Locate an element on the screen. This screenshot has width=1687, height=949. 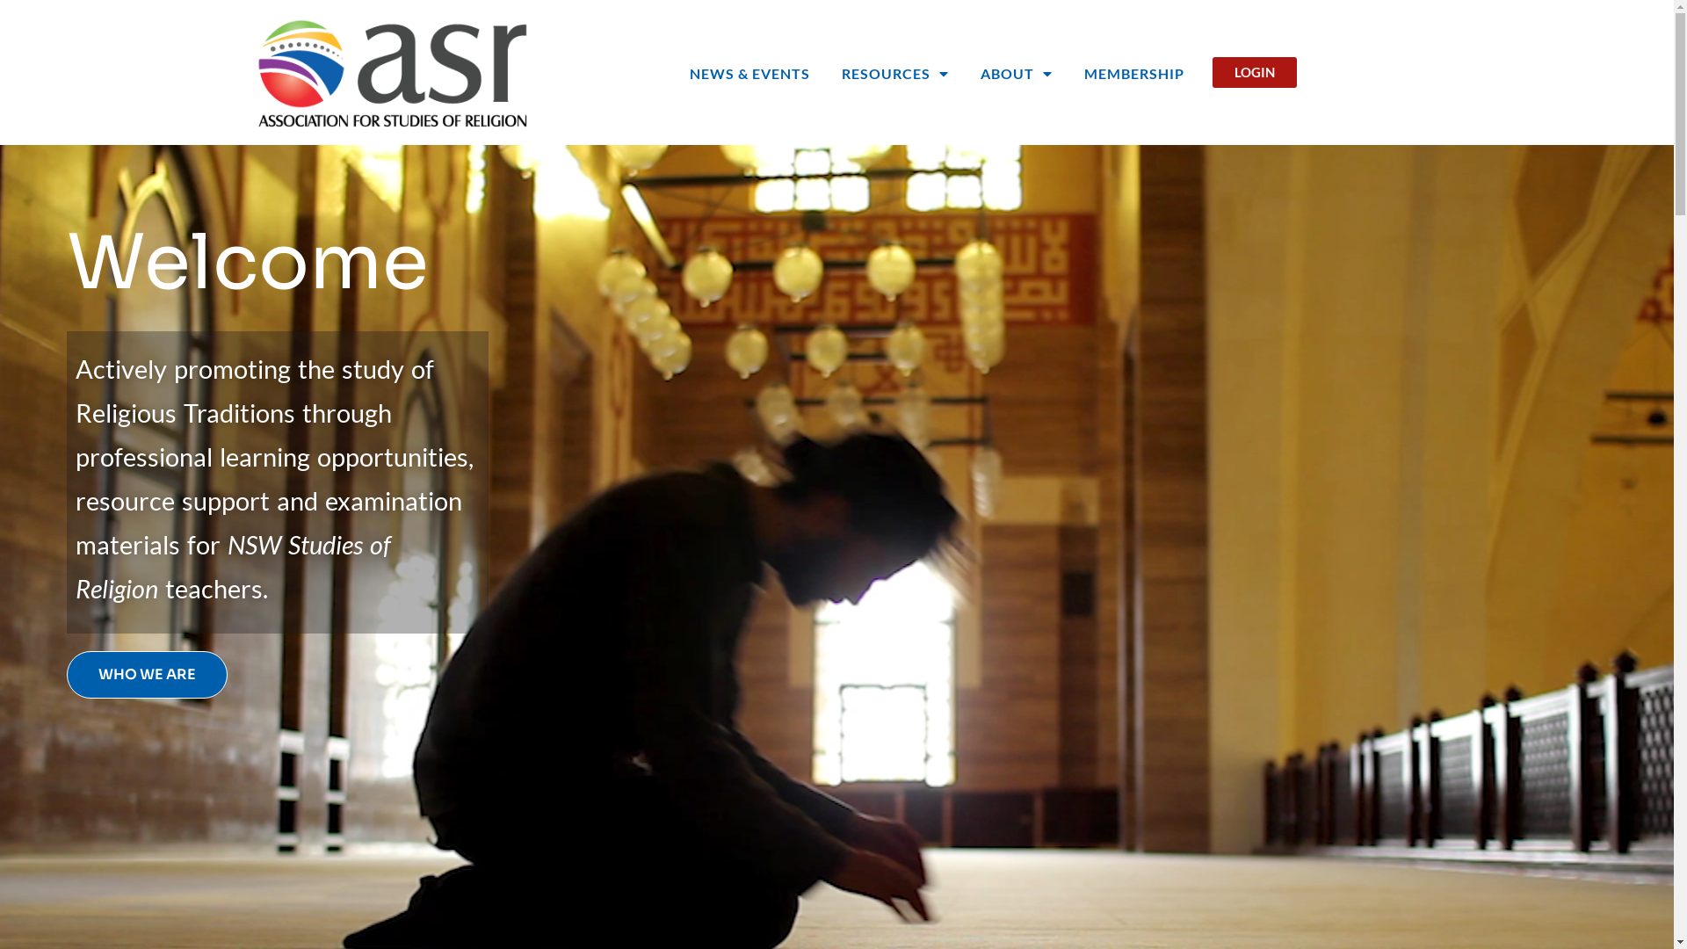
MEMBERSHIP is located at coordinates (1134, 74).